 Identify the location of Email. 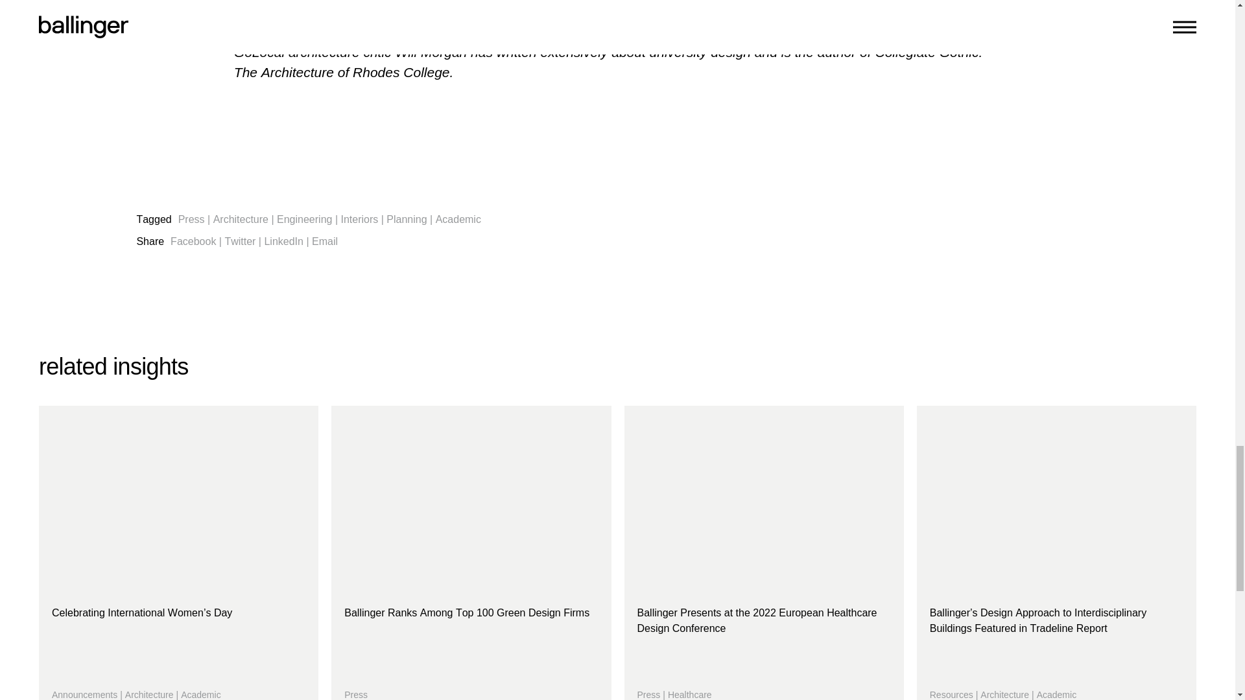
(324, 241).